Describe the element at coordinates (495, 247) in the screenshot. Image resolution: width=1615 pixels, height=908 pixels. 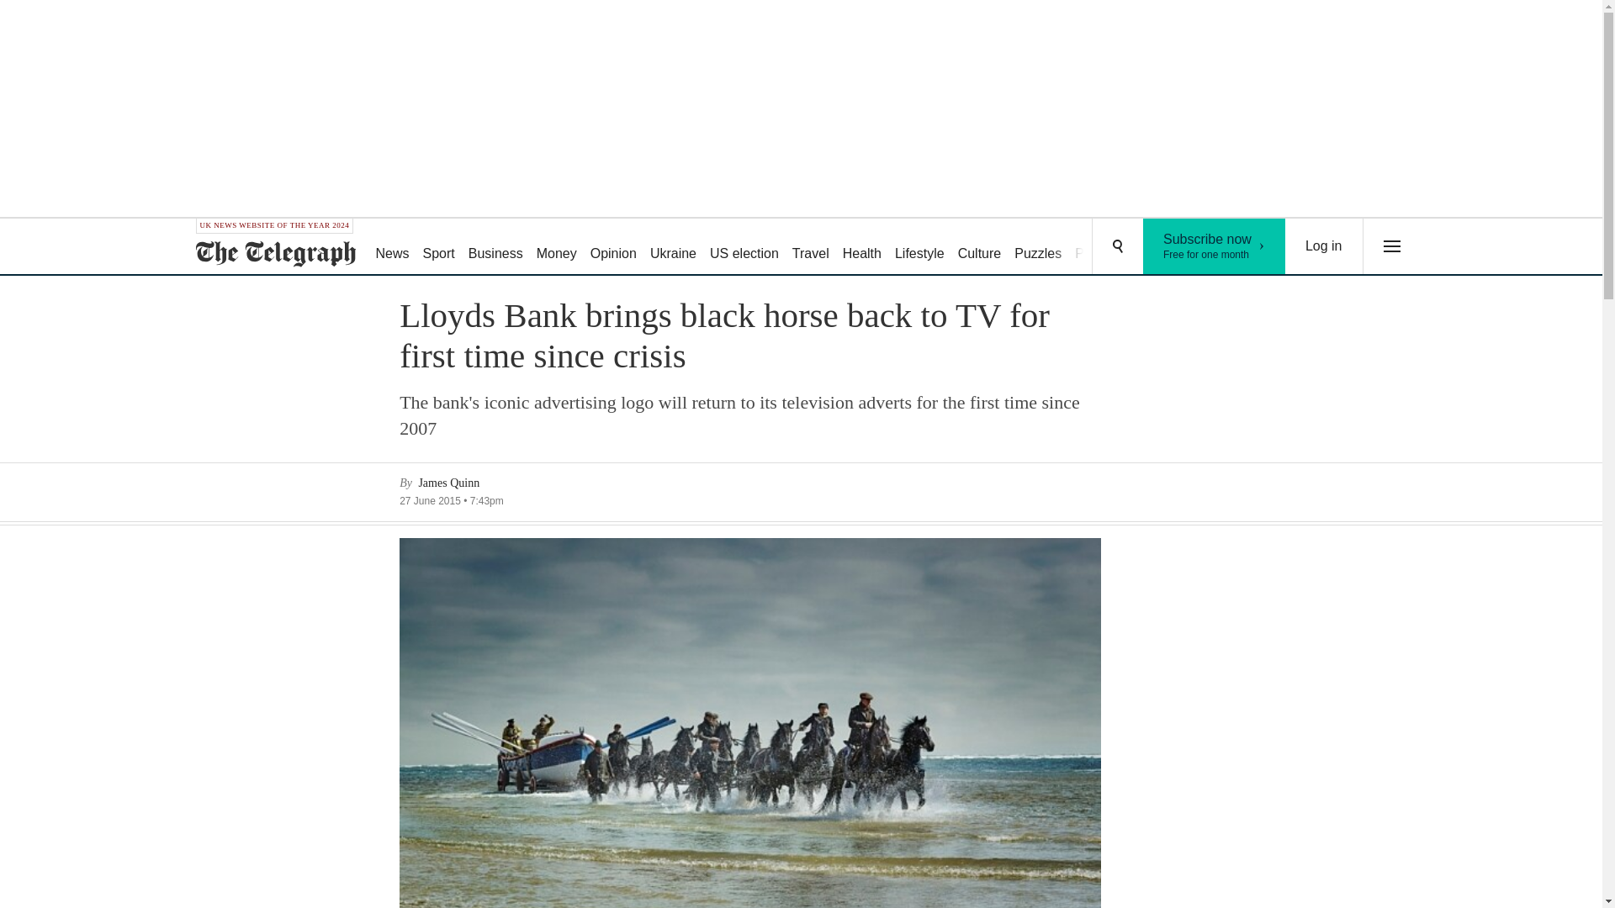
I see `Money` at that location.